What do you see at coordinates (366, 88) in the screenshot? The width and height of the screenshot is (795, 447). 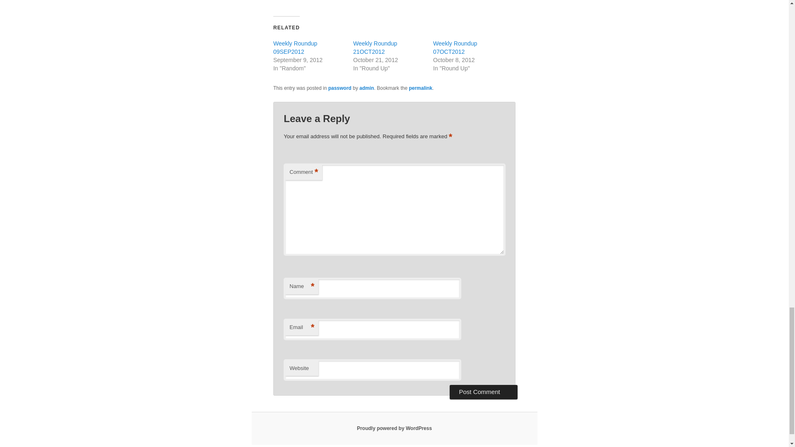 I see `admin` at bounding box center [366, 88].